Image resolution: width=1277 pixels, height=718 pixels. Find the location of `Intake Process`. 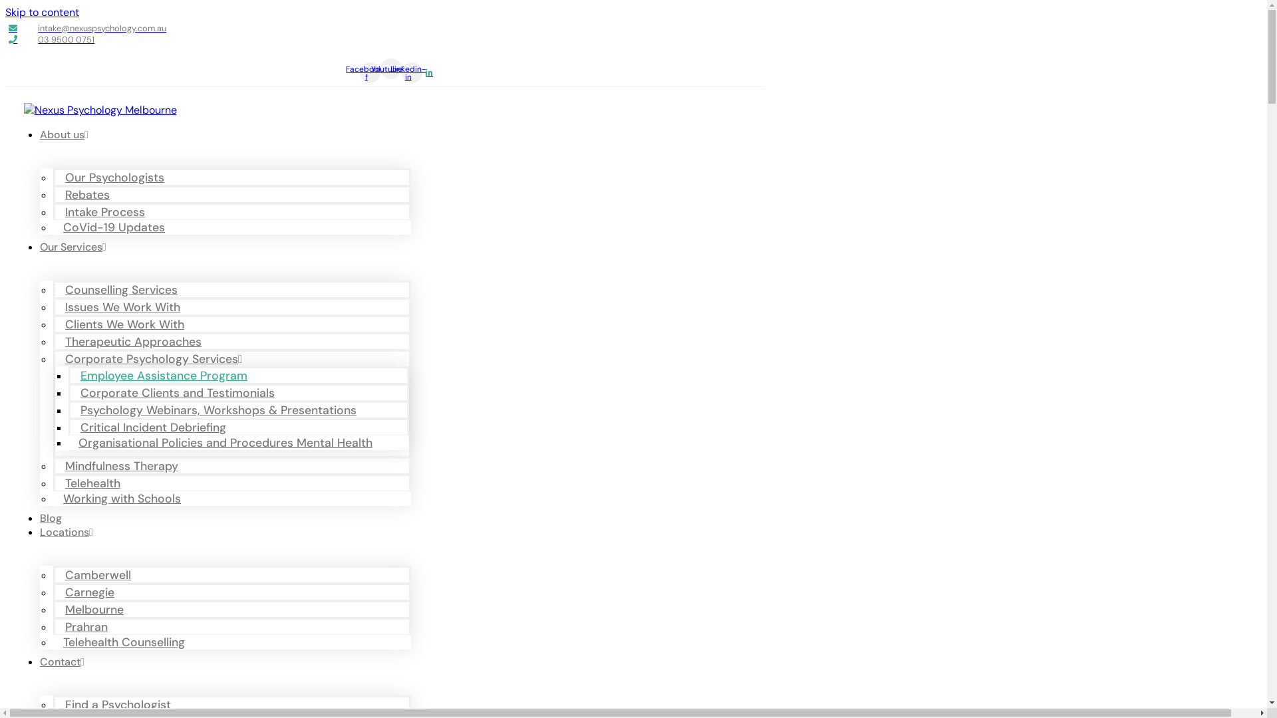

Intake Process is located at coordinates (108, 212).